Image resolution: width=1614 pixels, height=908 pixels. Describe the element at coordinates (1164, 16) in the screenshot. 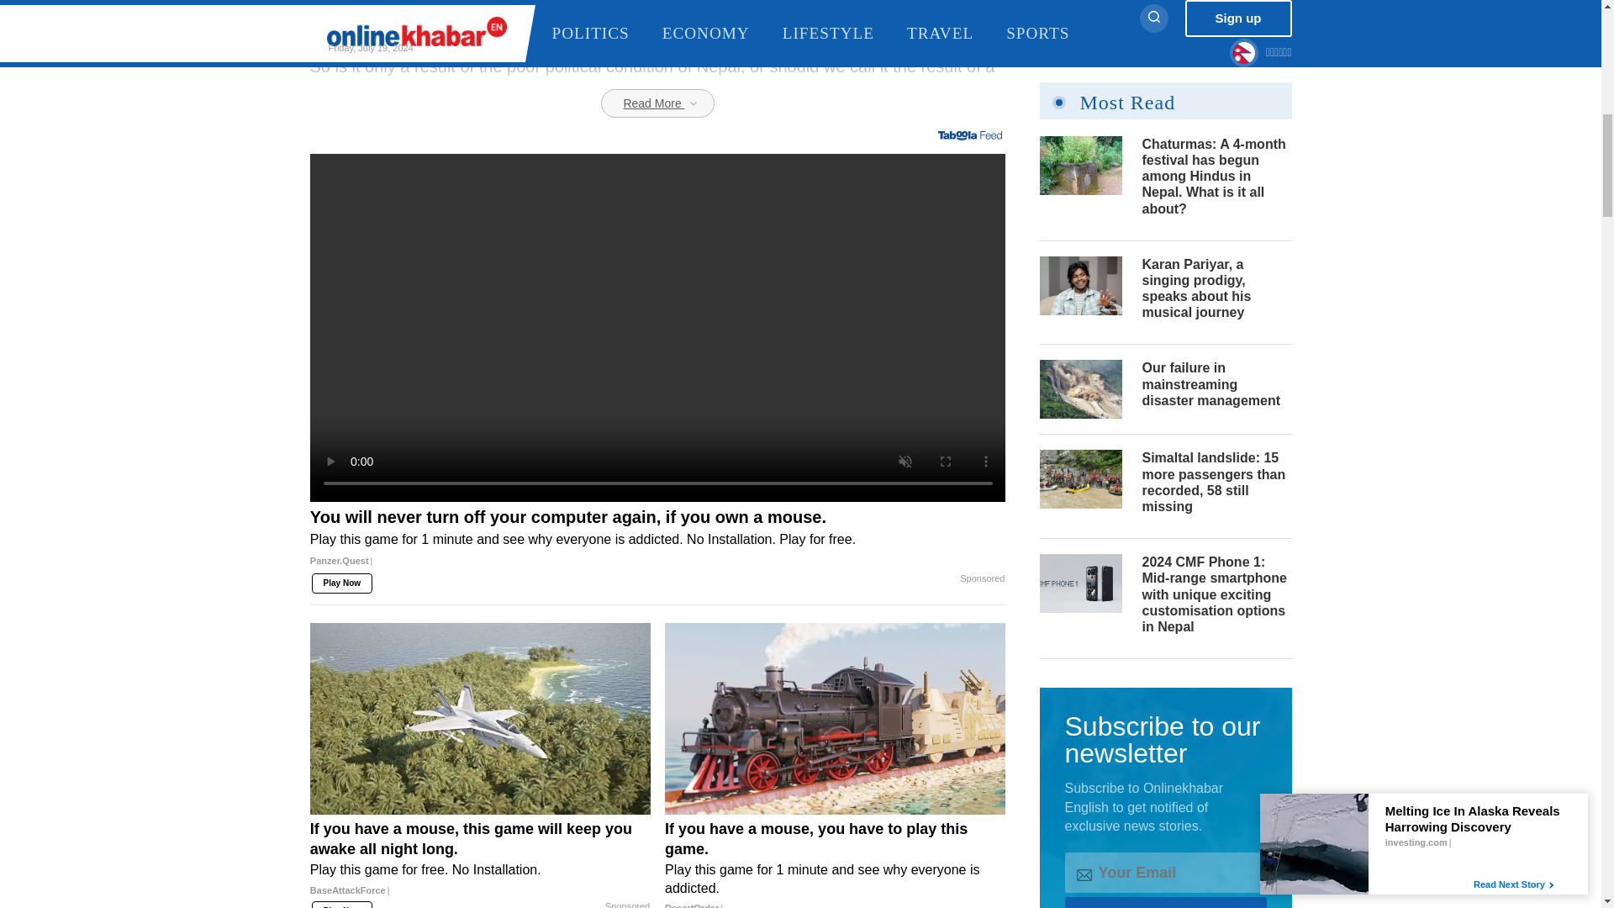

I see `Subscribe` at that location.